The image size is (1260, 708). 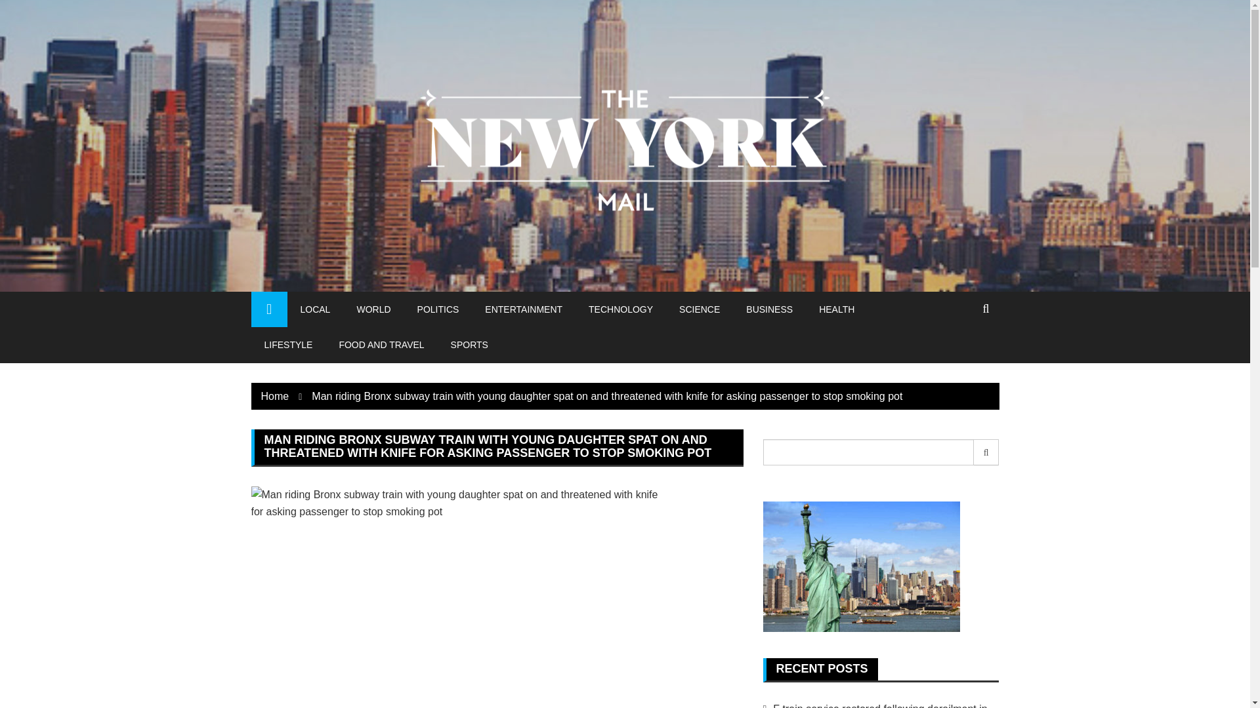 I want to click on BUSINESS, so click(x=769, y=309).